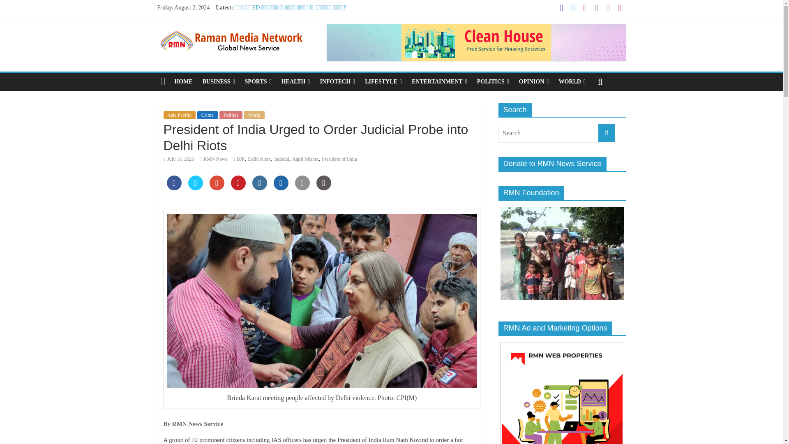 Image resolution: width=789 pixels, height=444 pixels. What do you see at coordinates (439, 82) in the screenshot?
I see `ENTERTAINMENT` at bounding box center [439, 82].